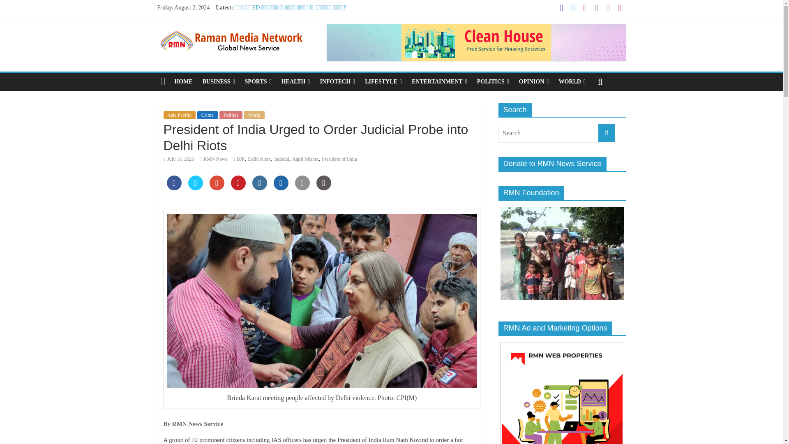 Image resolution: width=789 pixels, height=444 pixels. What do you see at coordinates (439, 82) in the screenshot?
I see `ENTERTAINMENT` at bounding box center [439, 82].